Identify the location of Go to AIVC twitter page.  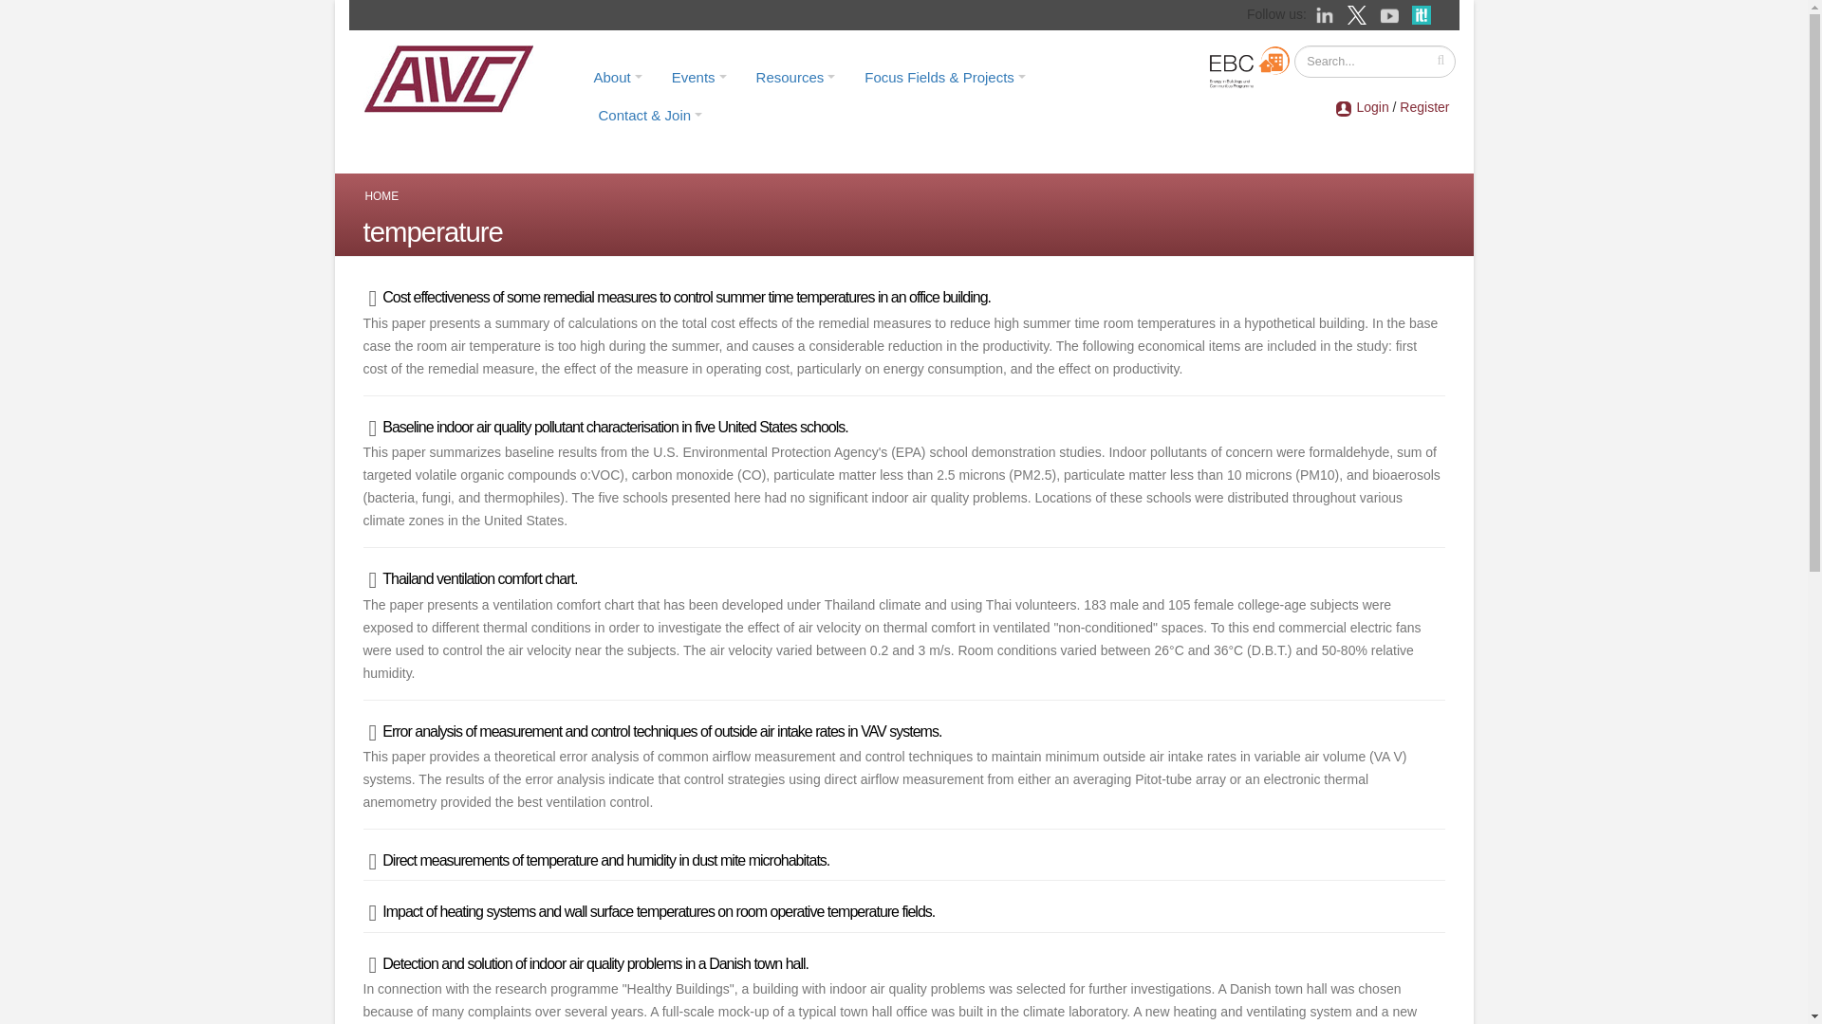
(1359, 13).